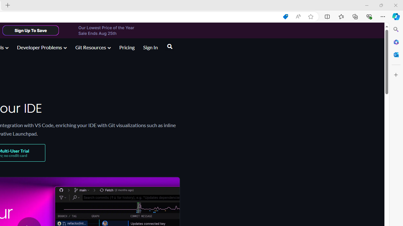 The width and height of the screenshot is (403, 226). I want to click on Sign In, so click(150, 48).